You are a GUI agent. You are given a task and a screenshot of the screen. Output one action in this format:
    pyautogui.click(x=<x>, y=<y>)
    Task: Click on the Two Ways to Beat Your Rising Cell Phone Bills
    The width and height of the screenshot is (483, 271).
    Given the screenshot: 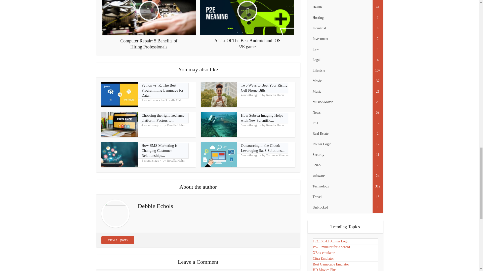 What is the action you would take?
    pyautogui.click(x=264, y=88)
    